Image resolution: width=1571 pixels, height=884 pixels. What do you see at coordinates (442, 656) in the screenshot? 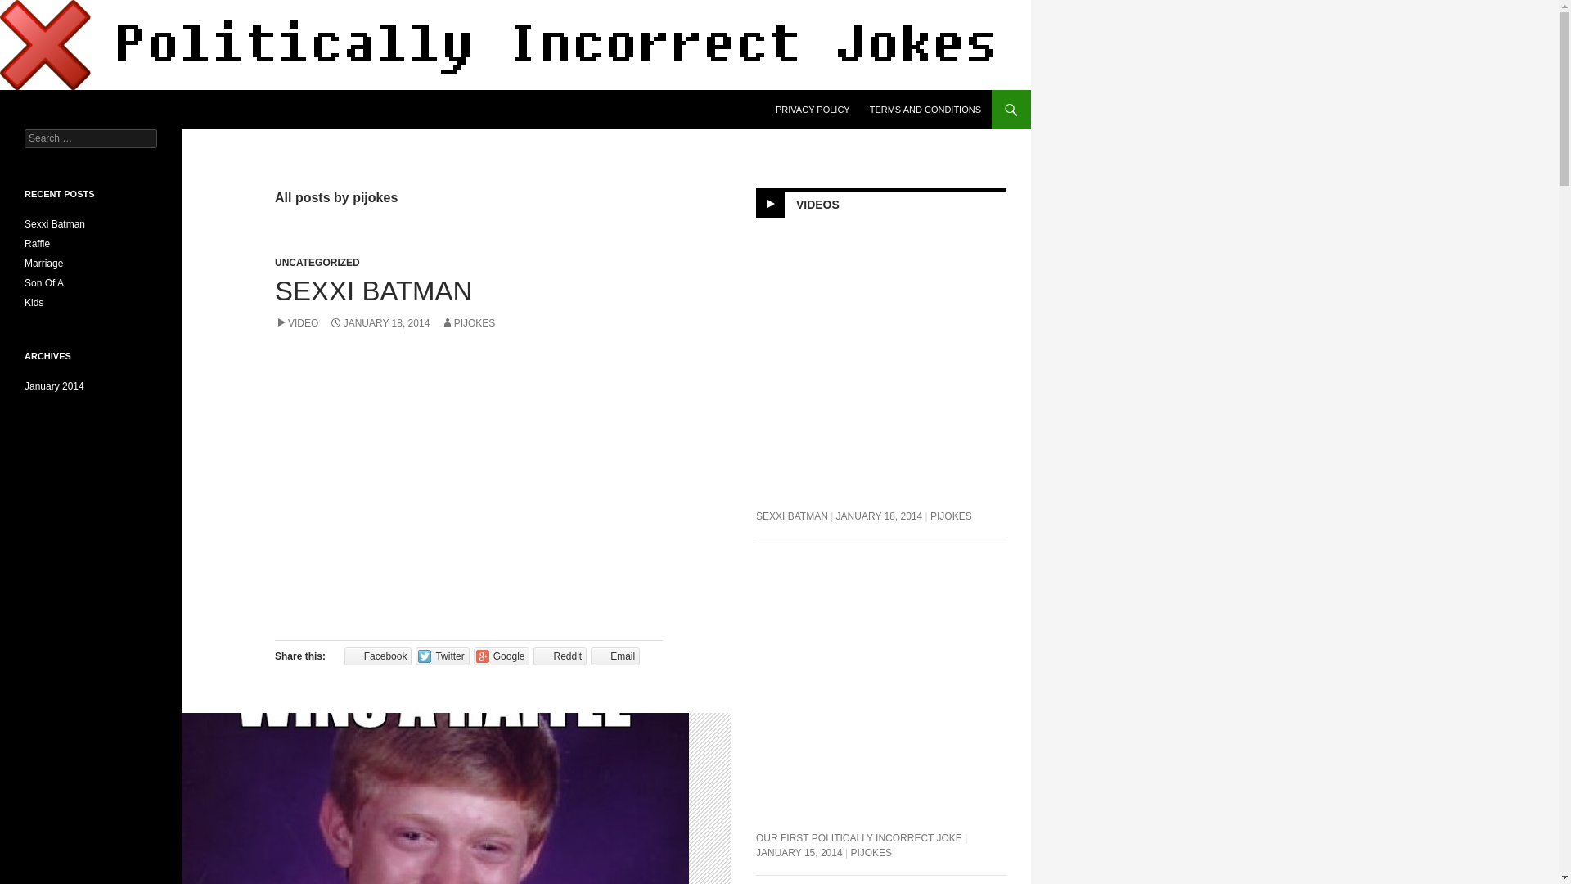
I see `Click to share on Twitter` at bounding box center [442, 656].